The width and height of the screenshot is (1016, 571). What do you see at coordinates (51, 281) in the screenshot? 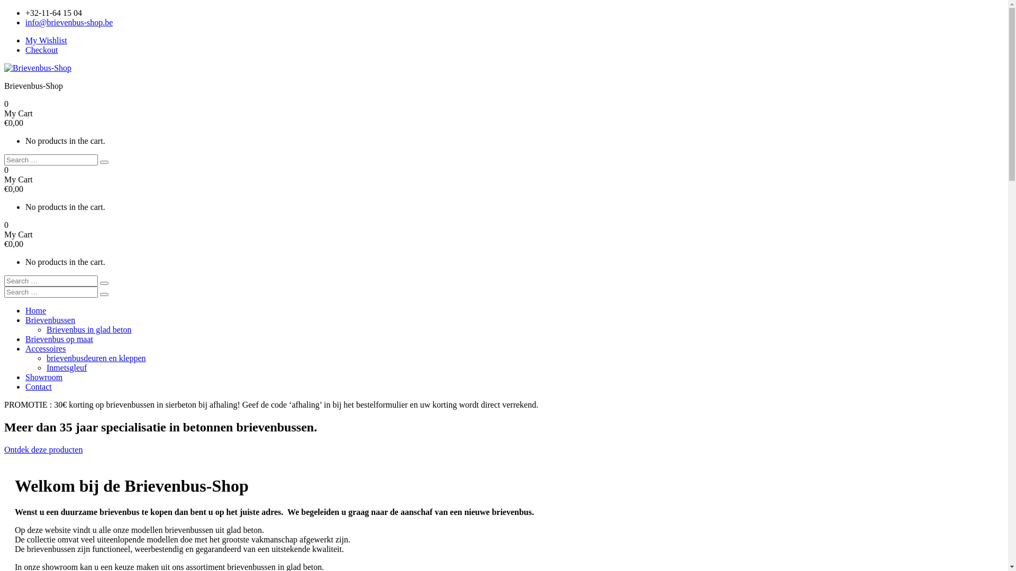
I see `Search for:` at bounding box center [51, 281].